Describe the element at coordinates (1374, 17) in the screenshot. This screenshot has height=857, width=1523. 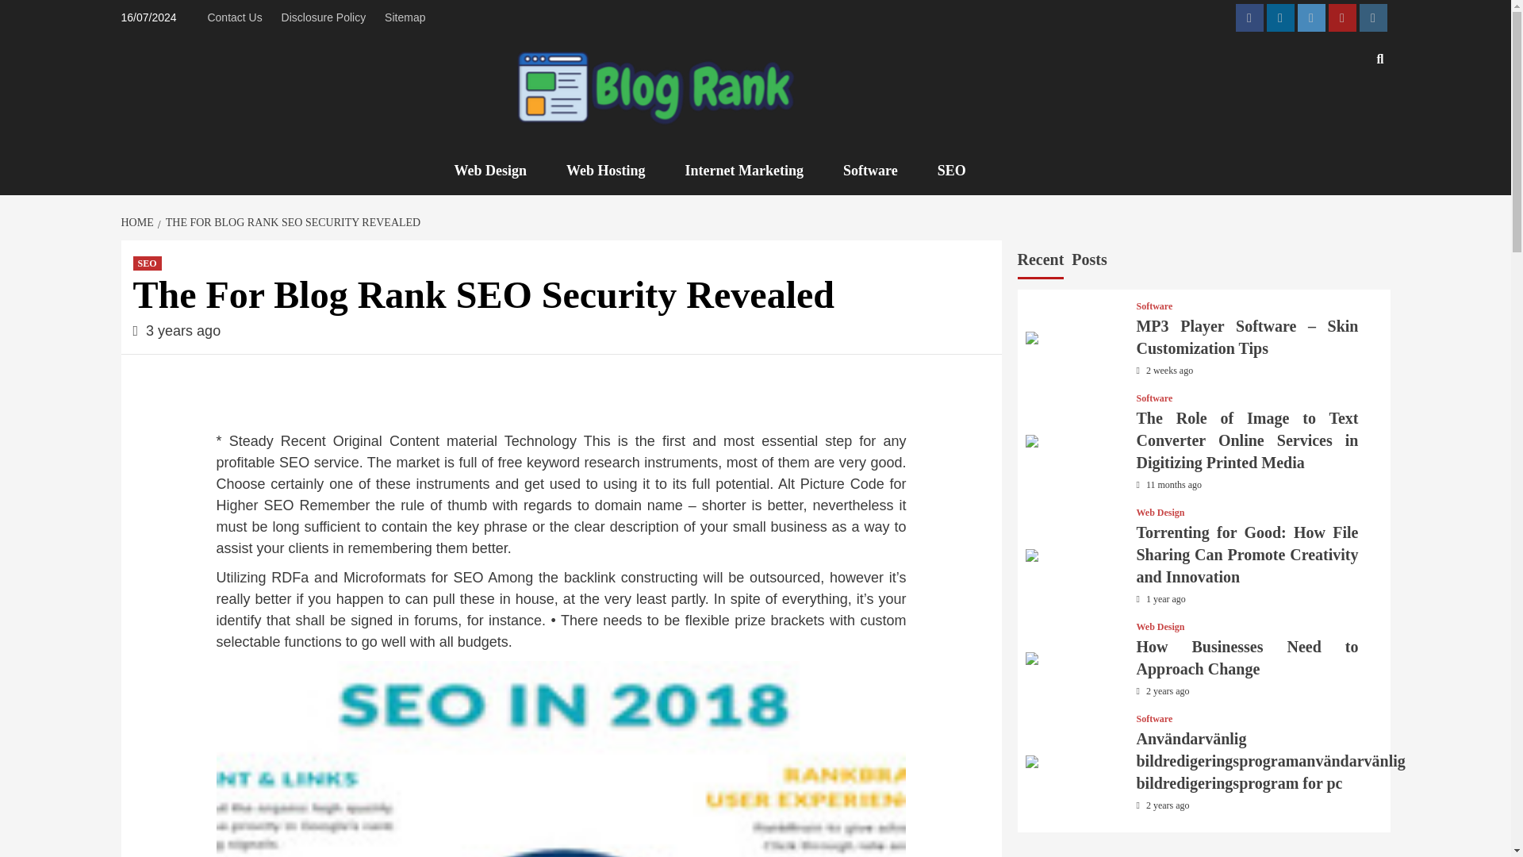
I see `Instagram` at that location.